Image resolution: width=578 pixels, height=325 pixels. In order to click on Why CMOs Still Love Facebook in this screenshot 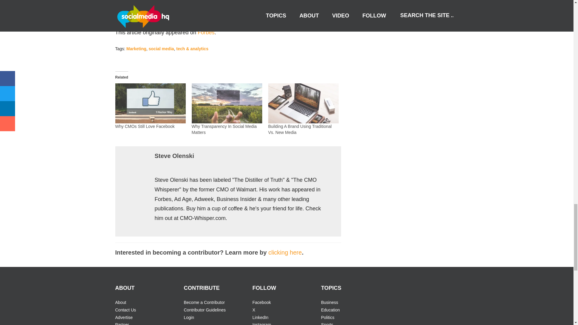, I will do `click(144, 126)`.